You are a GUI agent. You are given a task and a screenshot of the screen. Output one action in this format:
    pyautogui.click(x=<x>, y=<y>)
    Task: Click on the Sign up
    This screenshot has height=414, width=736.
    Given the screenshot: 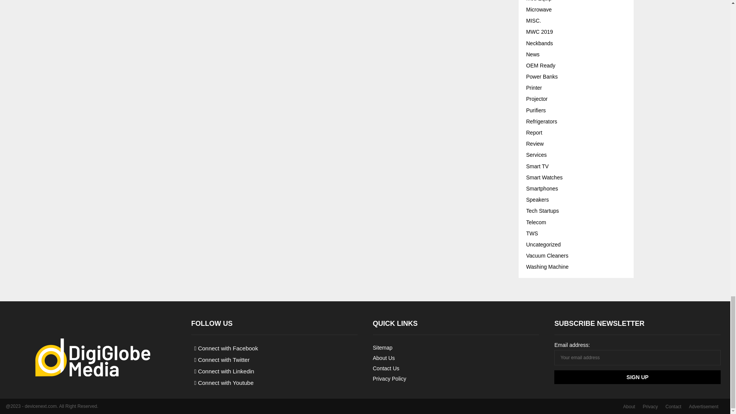 What is the action you would take?
    pyautogui.click(x=637, y=377)
    